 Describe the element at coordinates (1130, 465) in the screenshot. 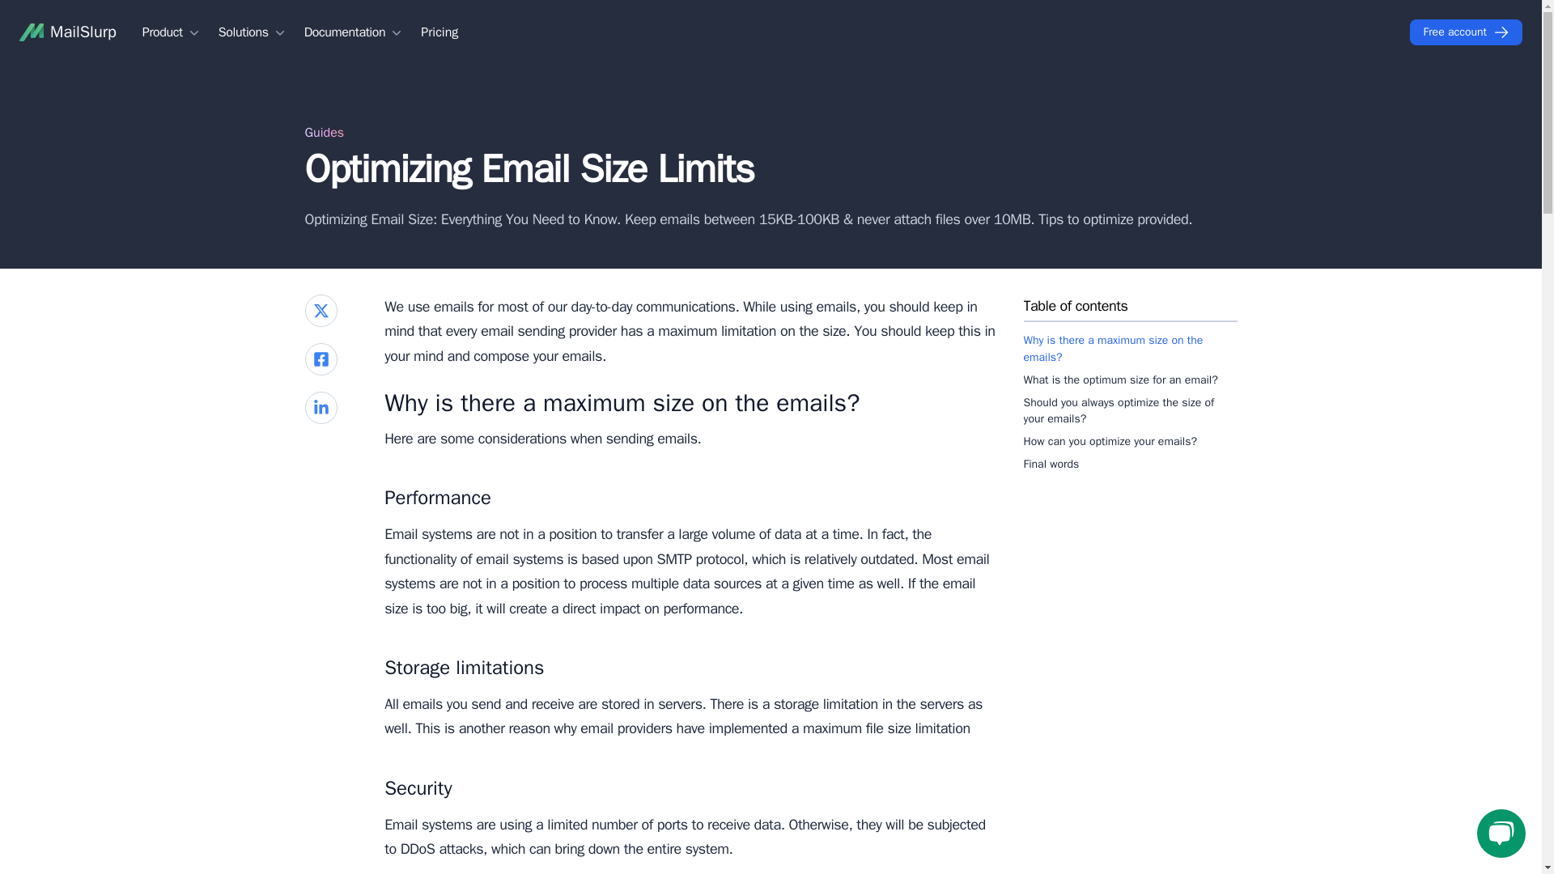

I see `Final words` at that location.